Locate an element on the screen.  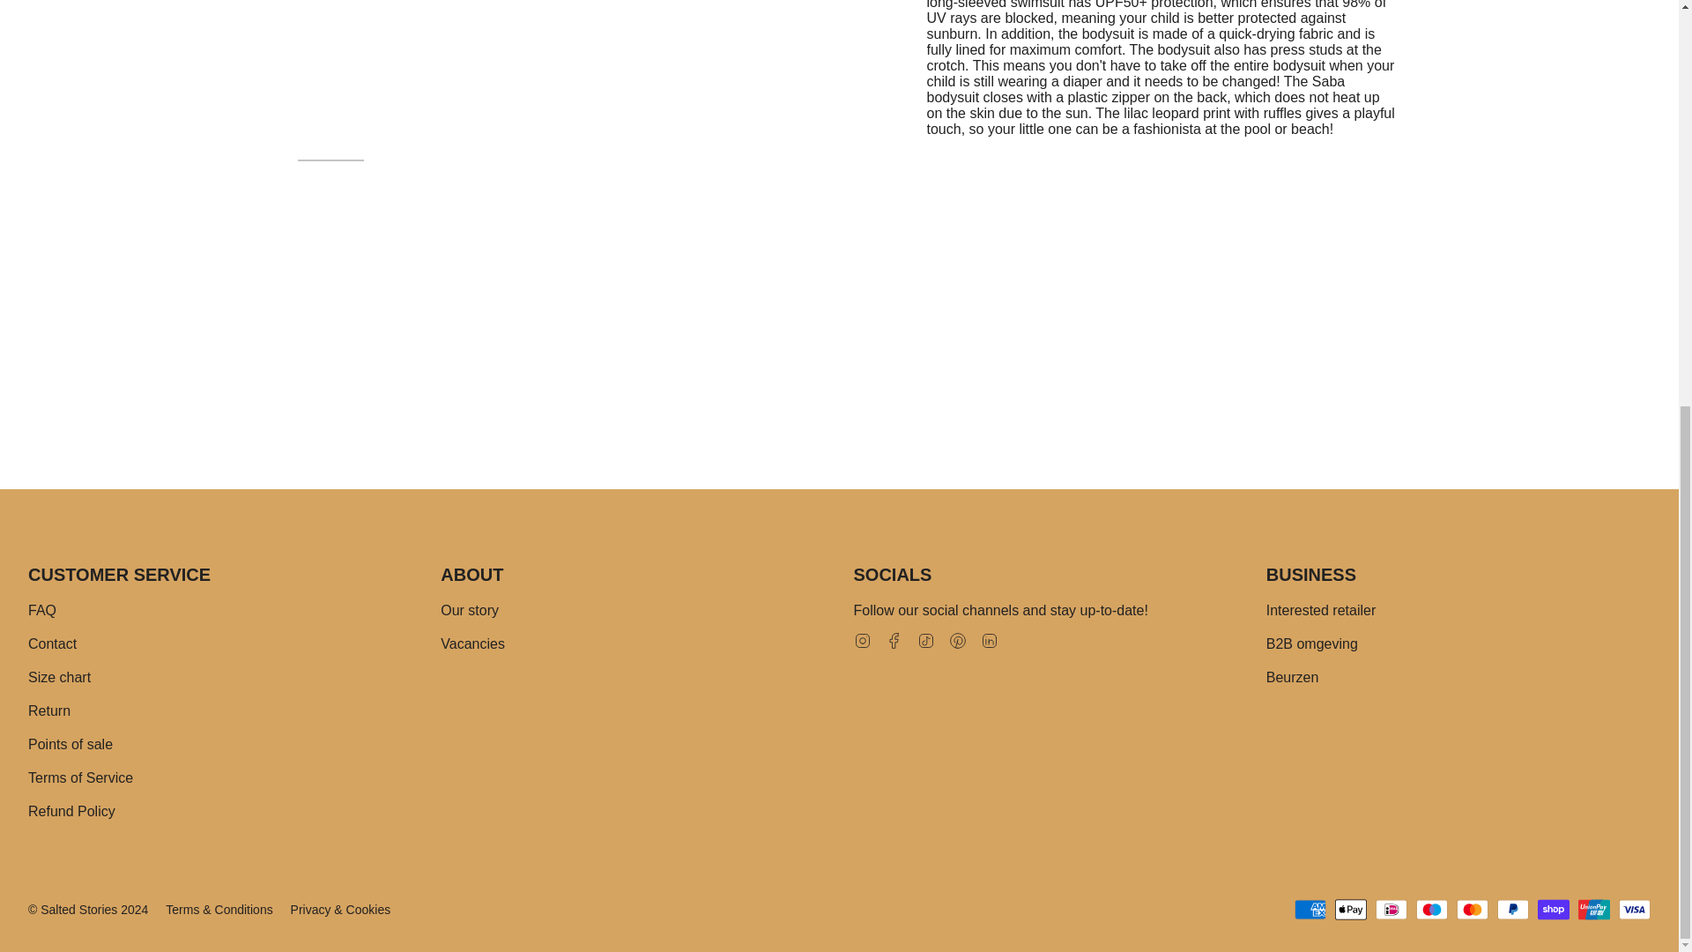
Salted Stories on Instagram is located at coordinates (862, 640).